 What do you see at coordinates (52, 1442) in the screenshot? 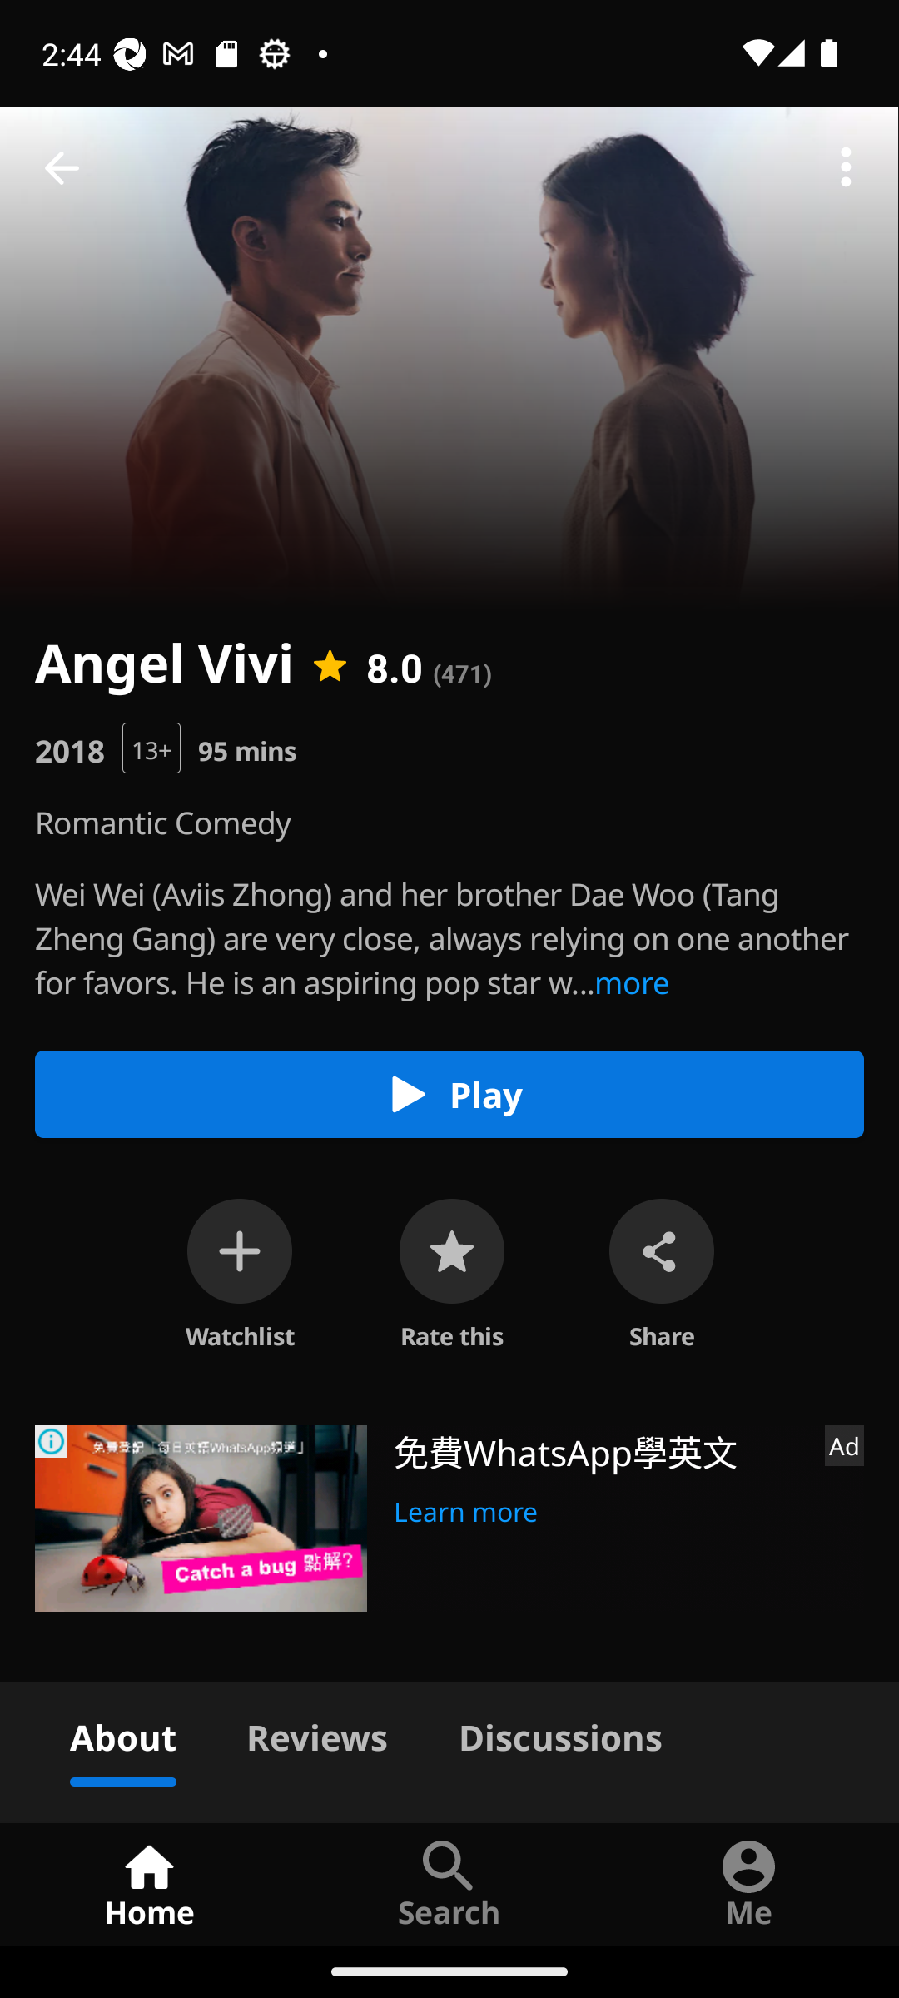
I see `Ad Choices Icon` at bounding box center [52, 1442].